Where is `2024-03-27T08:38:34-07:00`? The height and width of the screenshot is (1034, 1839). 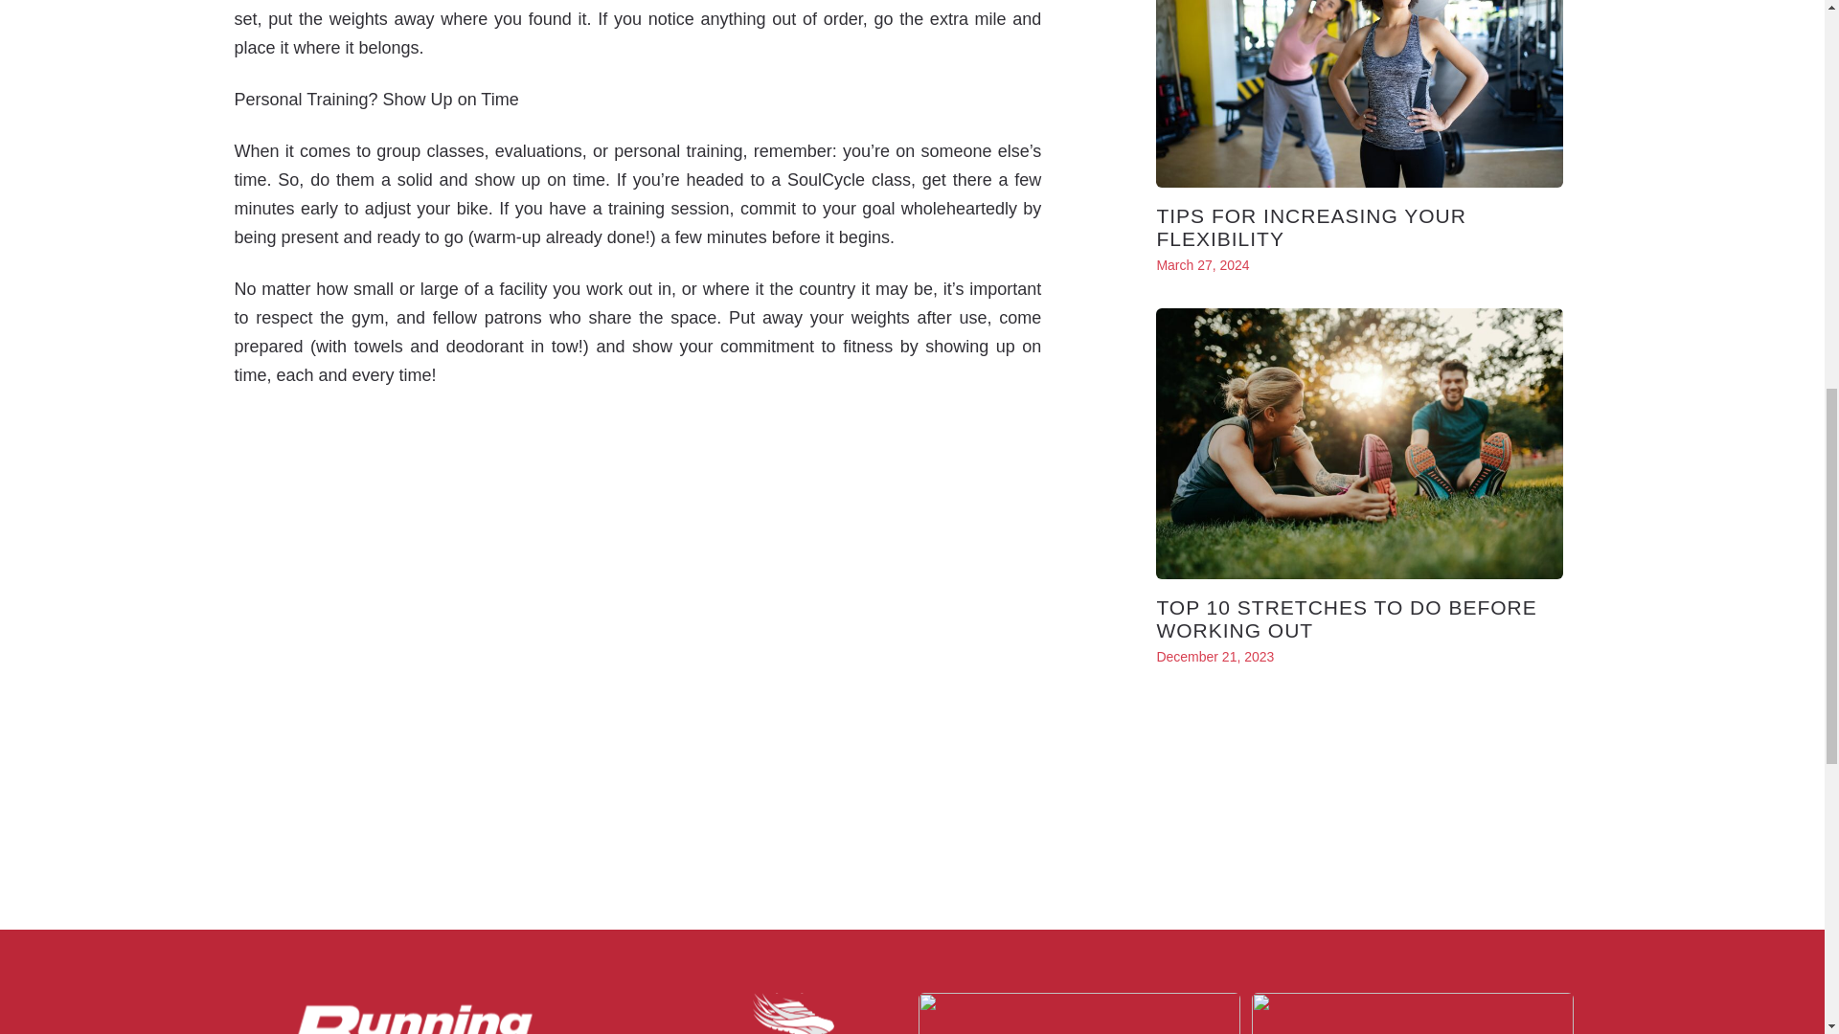 2024-03-27T08:38:34-07:00 is located at coordinates (1202, 264).